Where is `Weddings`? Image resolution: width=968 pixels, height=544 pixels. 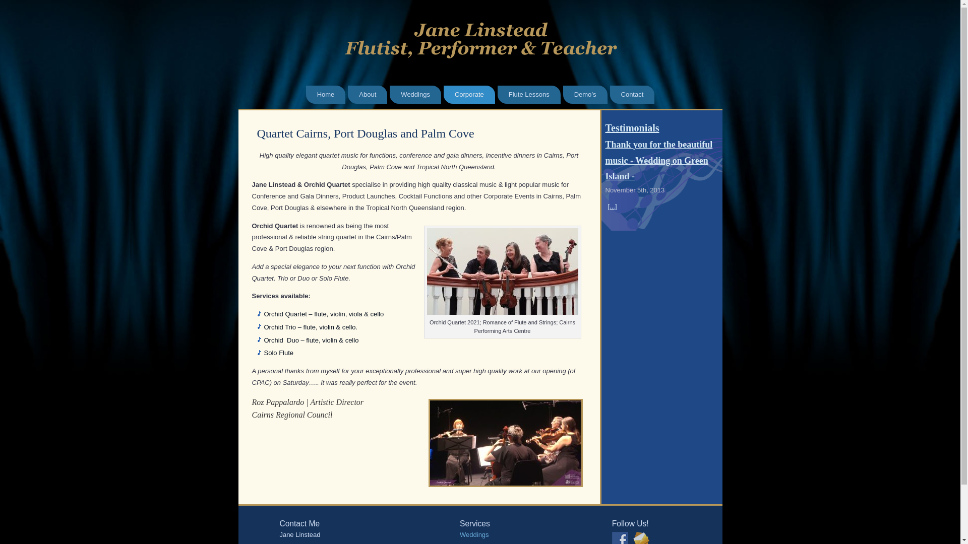
Weddings is located at coordinates (415, 95).